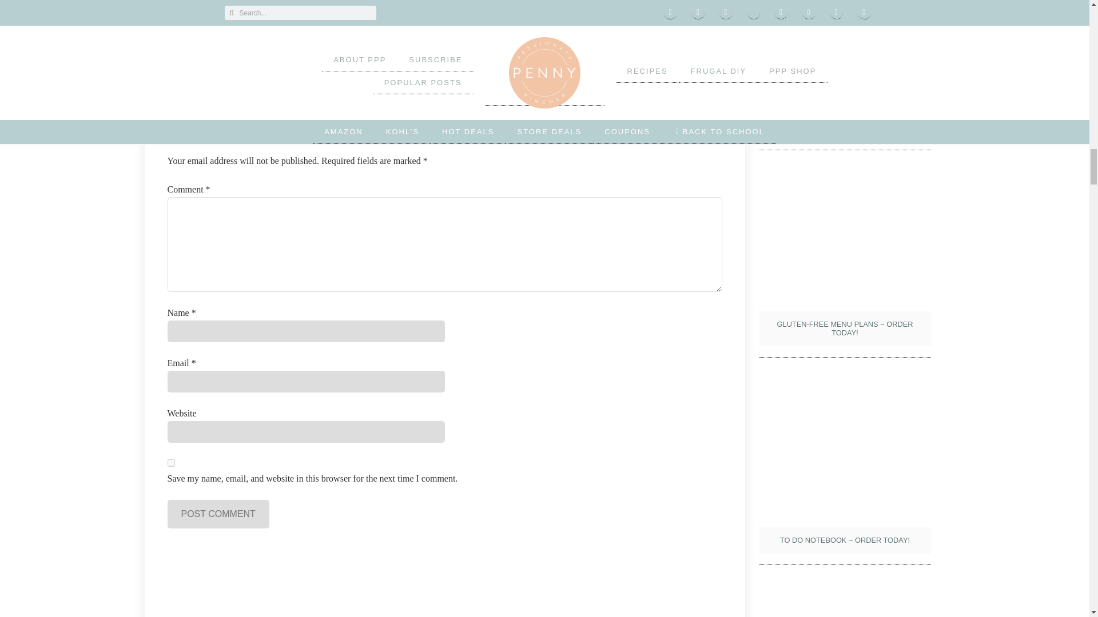 This screenshot has height=617, width=1098. What do you see at coordinates (217, 514) in the screenshot?
I see `Post Comment` at bounding box center [217, 514].